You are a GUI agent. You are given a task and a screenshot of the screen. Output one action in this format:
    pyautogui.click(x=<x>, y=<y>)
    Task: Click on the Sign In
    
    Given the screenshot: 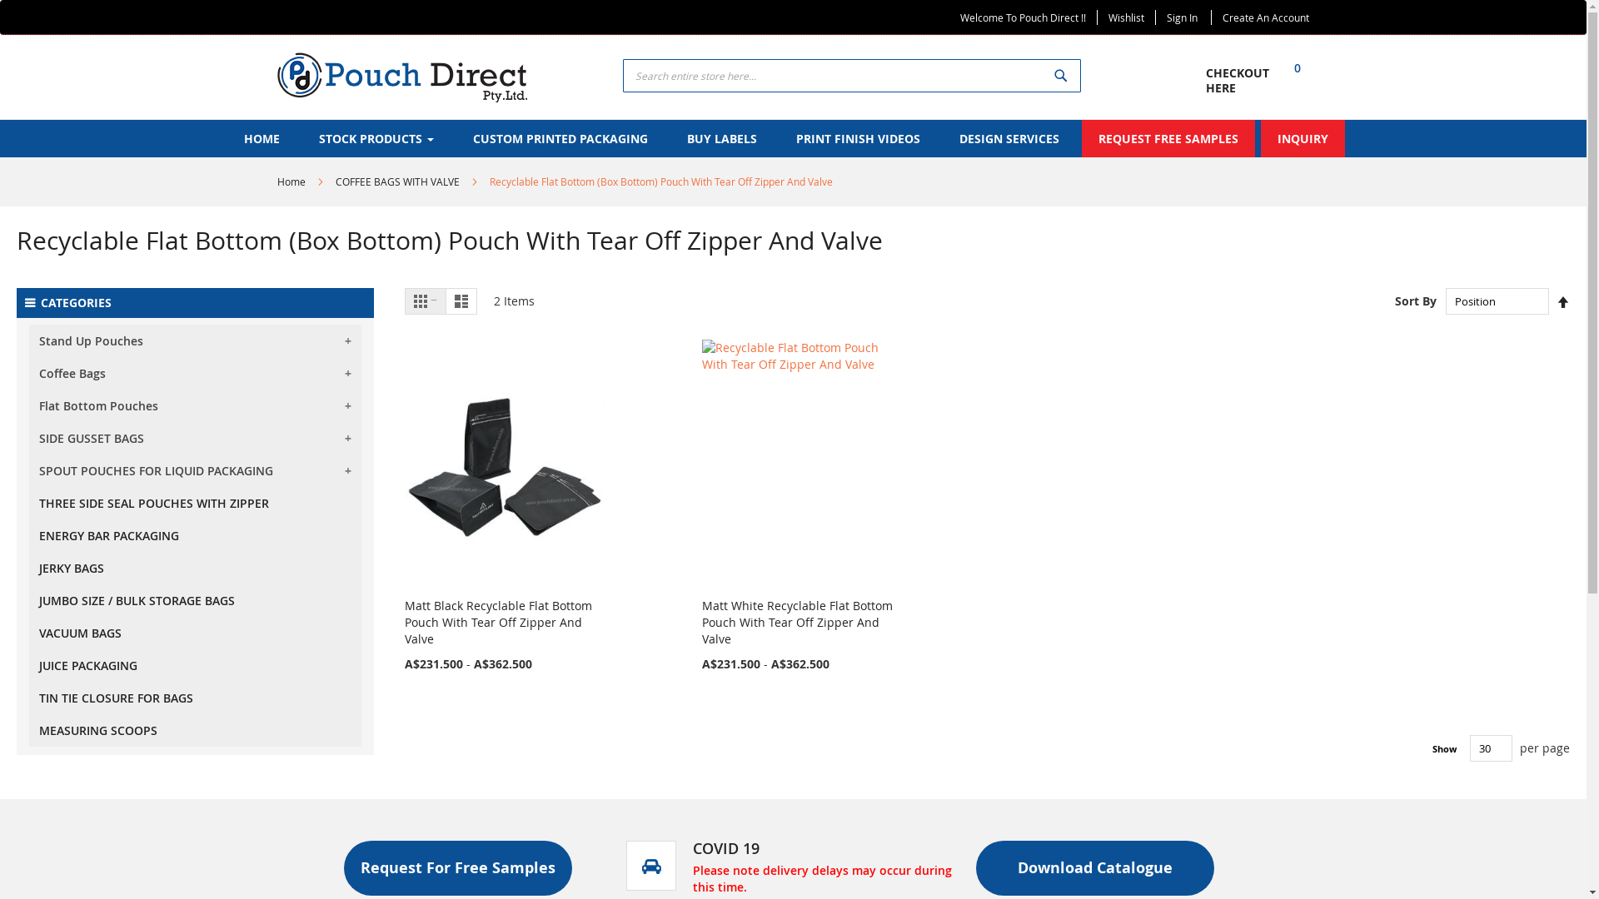 What is the action you would take?
    pyautogui.click(x=1181, y=17)
    